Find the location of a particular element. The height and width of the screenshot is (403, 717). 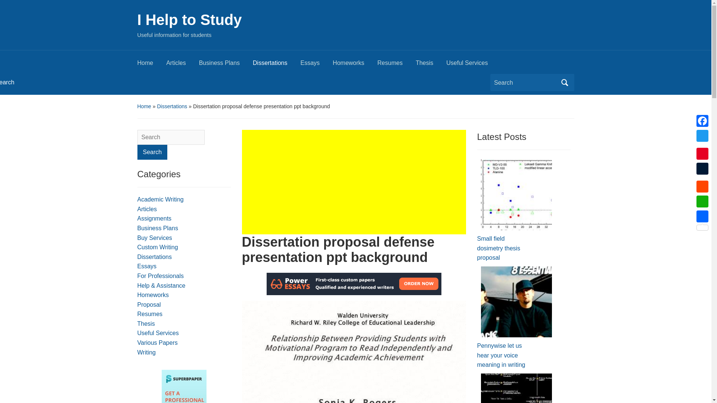

Business Plans is located at coordinates (226, 65).